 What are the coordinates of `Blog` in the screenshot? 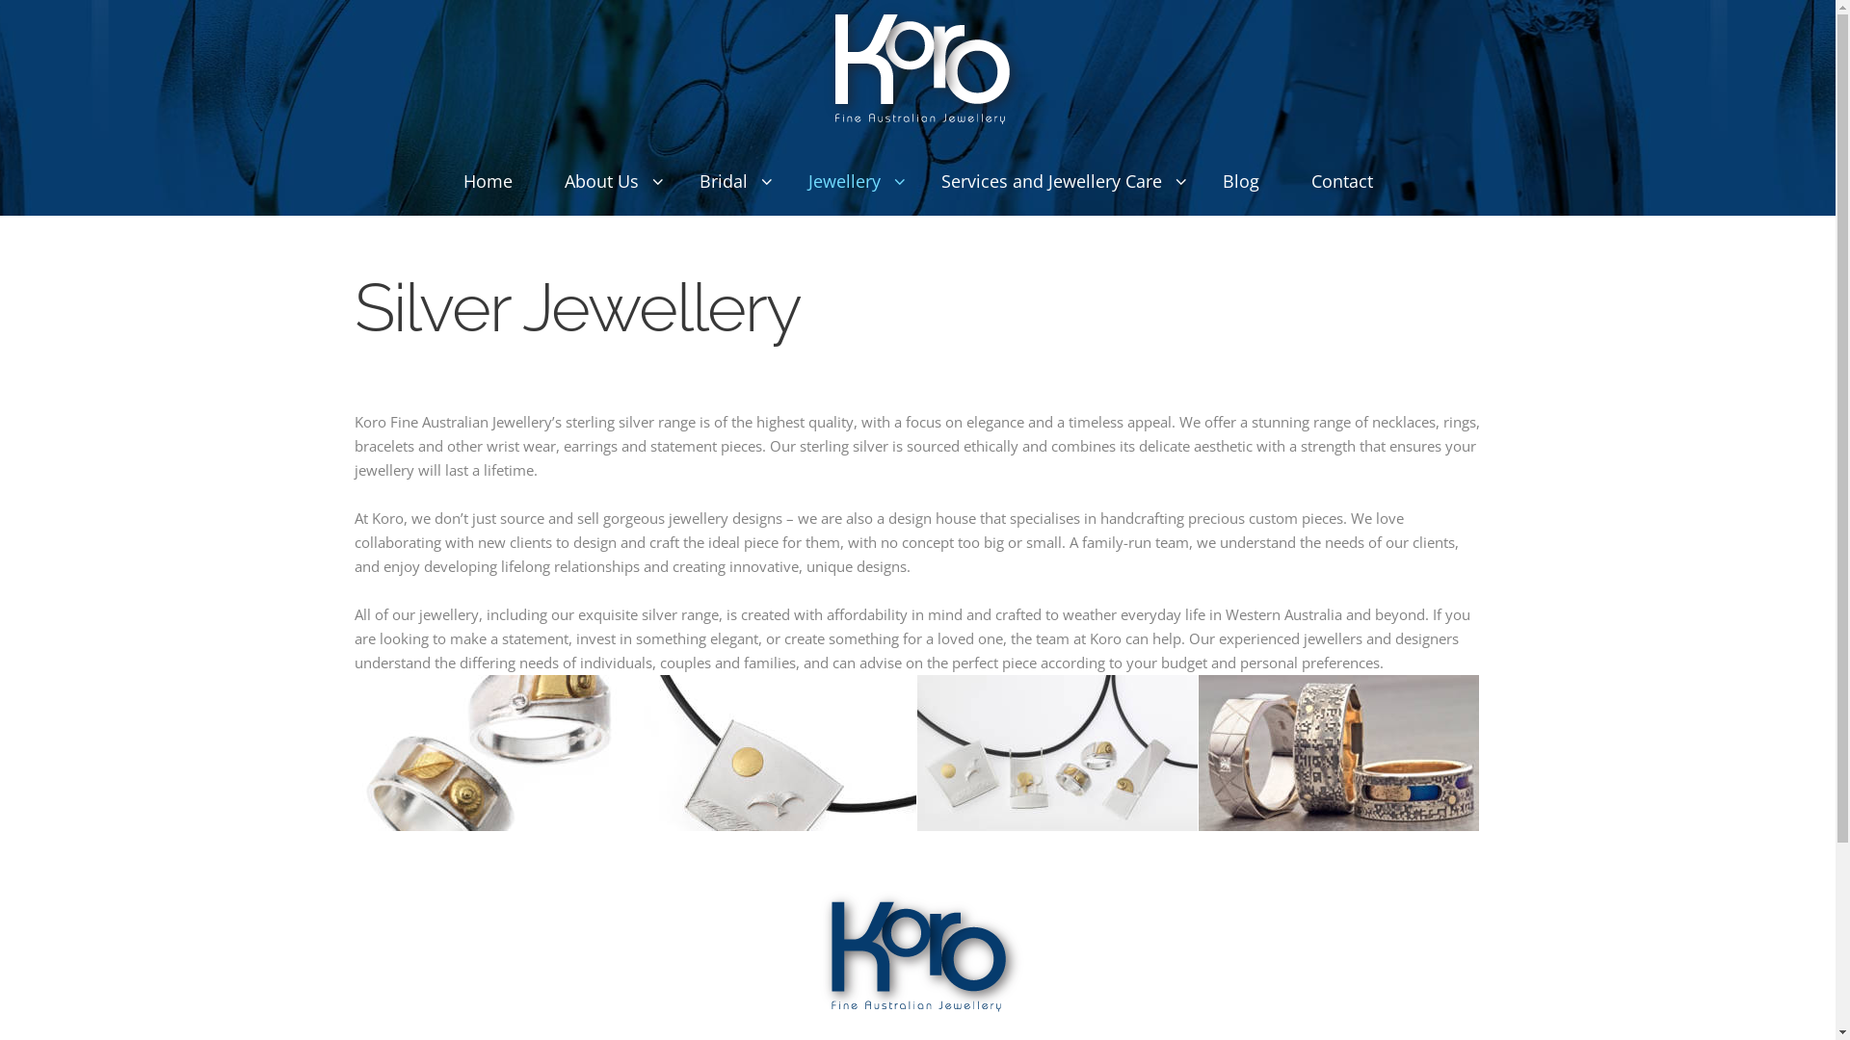 It's located at (1241, 181).